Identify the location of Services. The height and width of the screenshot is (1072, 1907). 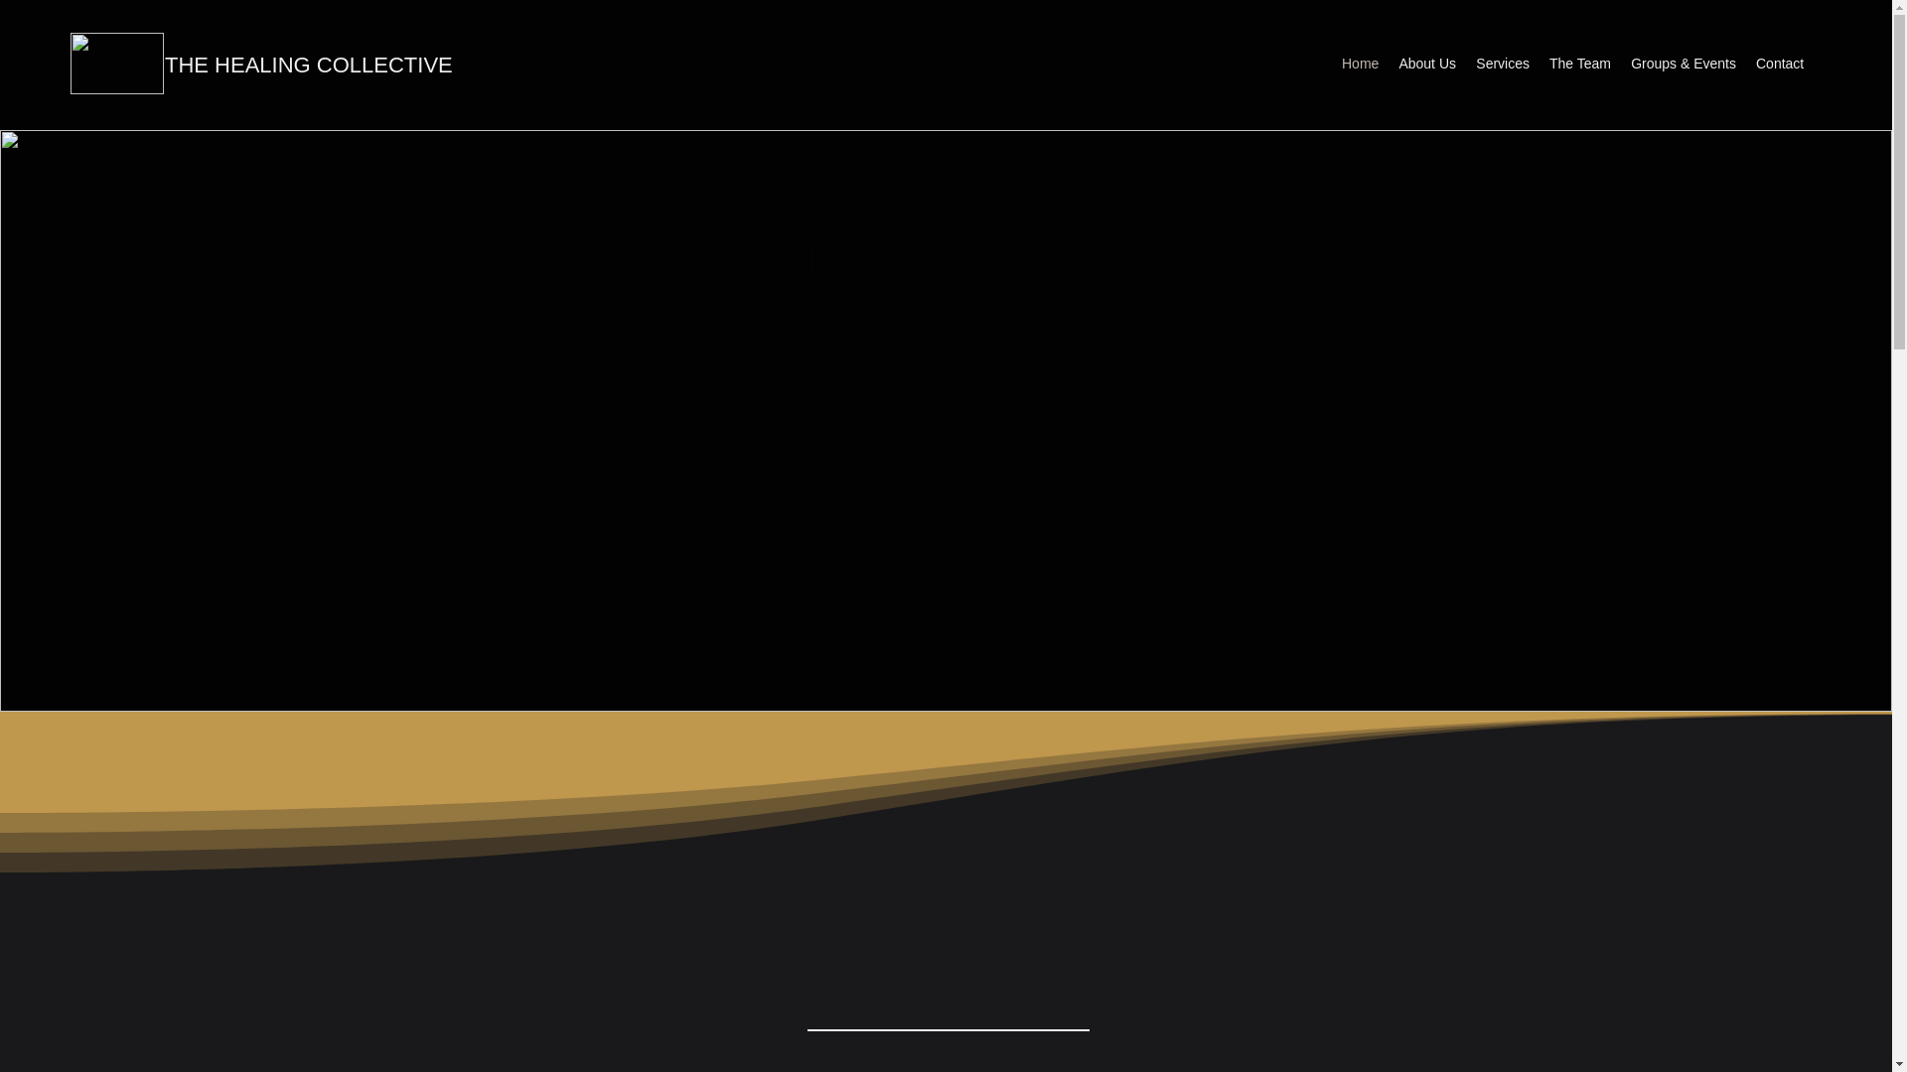
(1502, 63).